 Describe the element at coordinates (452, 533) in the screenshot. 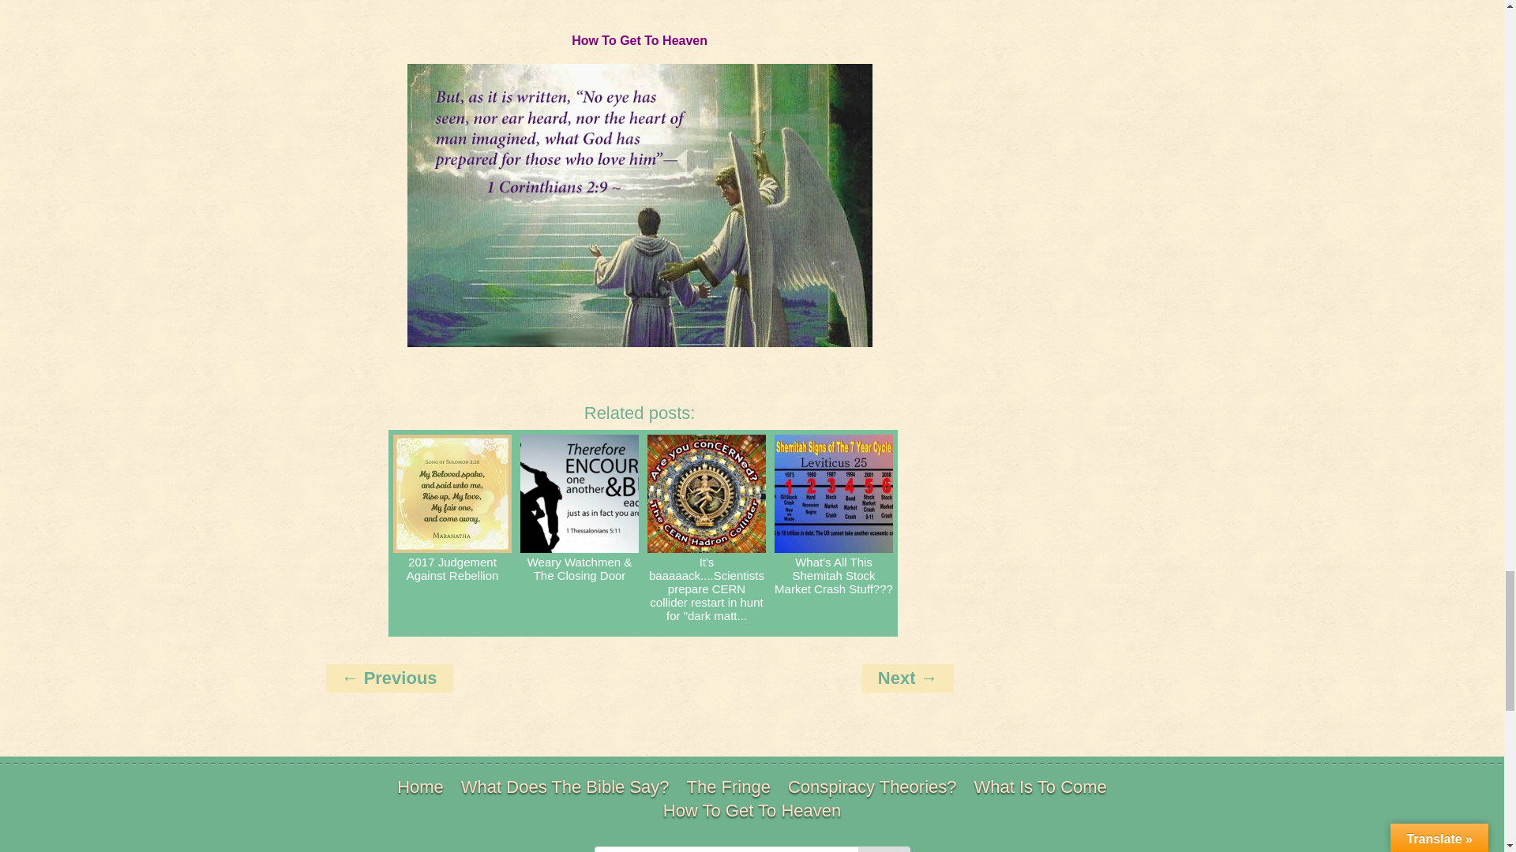

I see `2017 Judgement Against Rebellion` at that location.